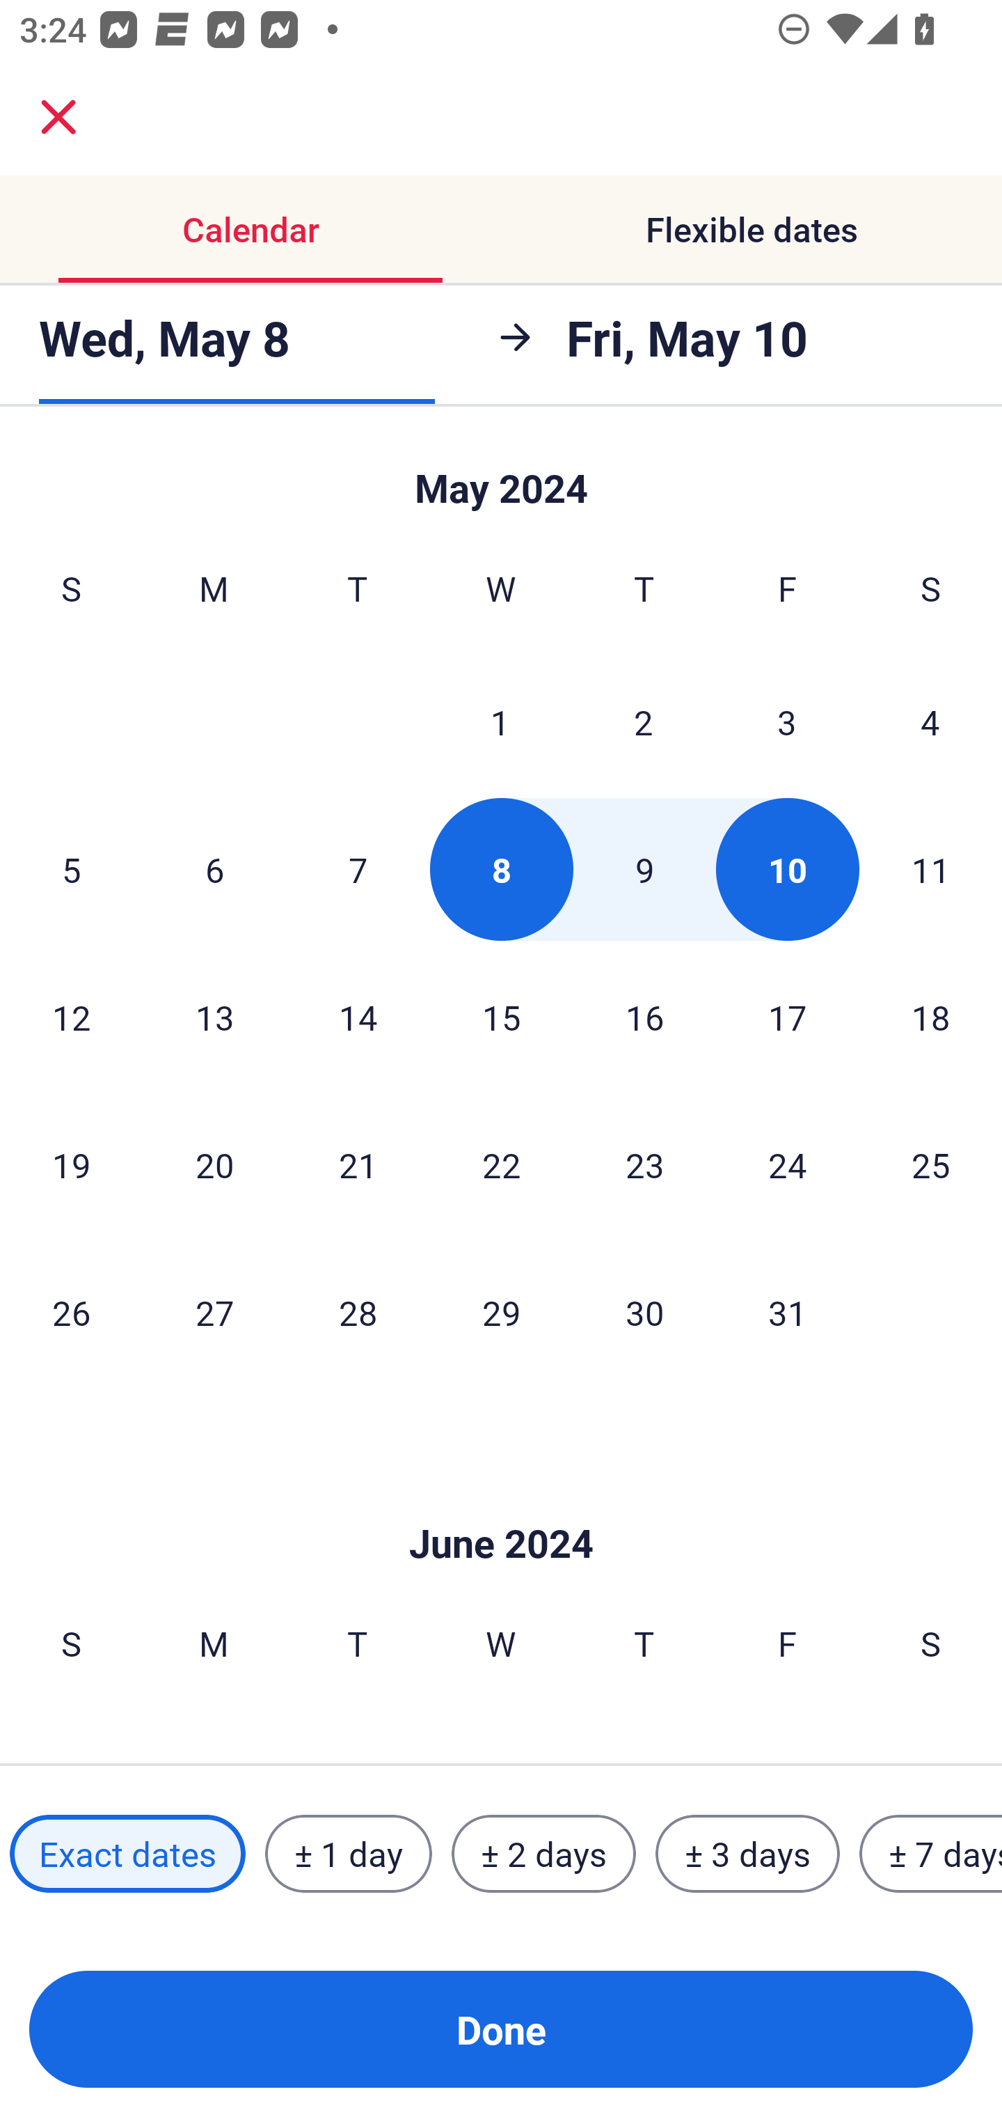 This screenshot has width=1002, height=2117. I want to click on ± 2 days, so click(544, 1853).